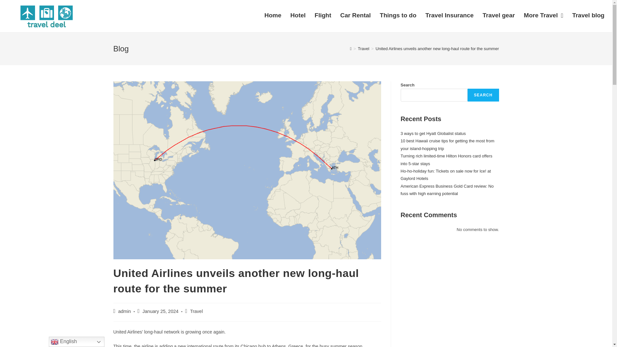  What do you see at coordinates (125, 311) in the screenshot?
I see `admin` at bounding box center [125, 311].